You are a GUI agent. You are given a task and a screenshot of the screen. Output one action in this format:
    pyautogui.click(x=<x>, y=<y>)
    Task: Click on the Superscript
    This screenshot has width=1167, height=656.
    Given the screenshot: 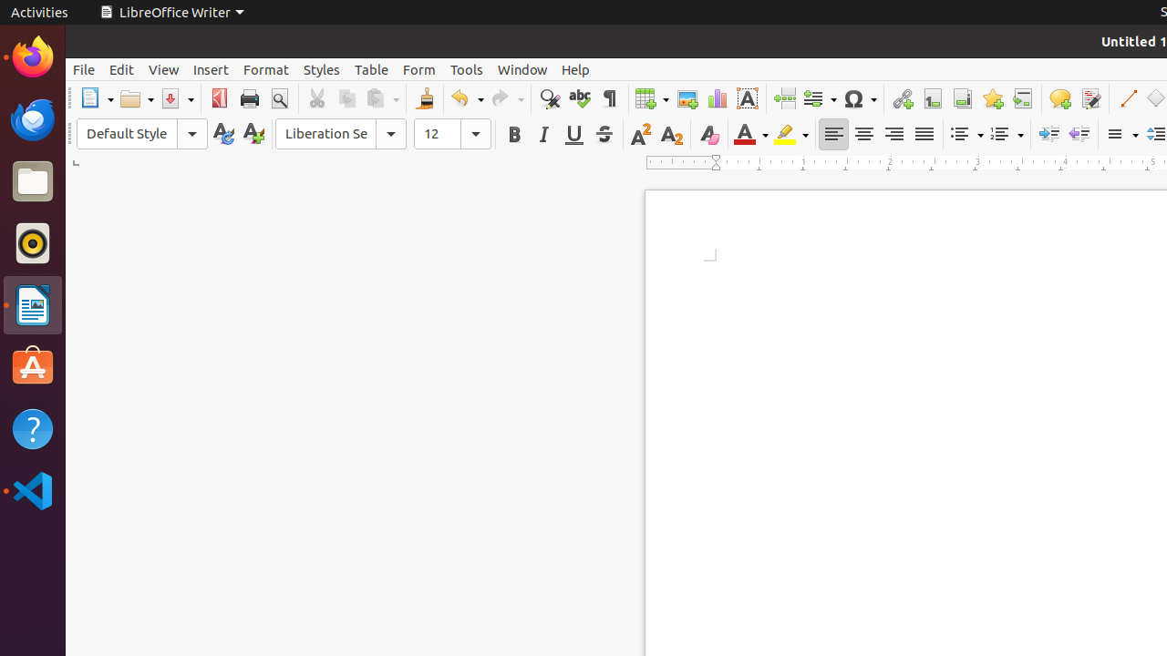 What is the action you would take?
    pyautogui.click(x=642, y=135)
    